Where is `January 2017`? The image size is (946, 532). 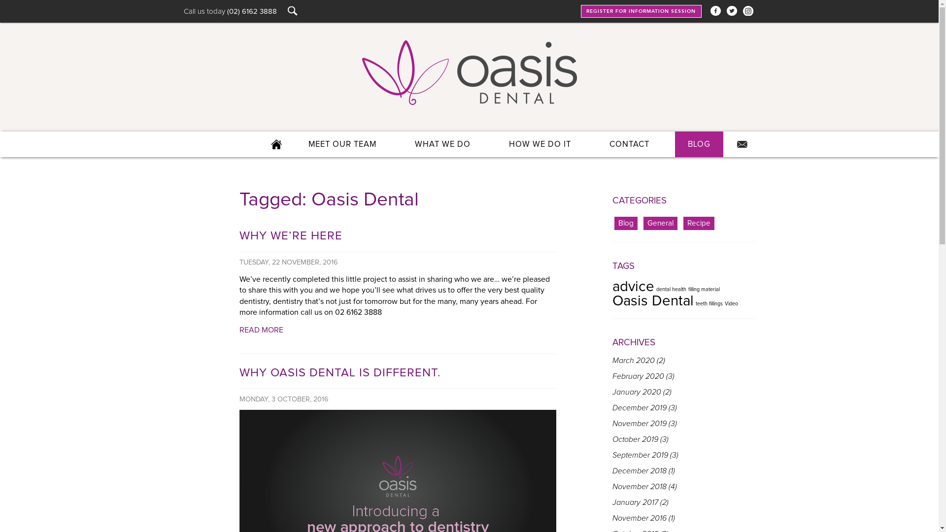
January 2017 is located at coordinates (635, 502).